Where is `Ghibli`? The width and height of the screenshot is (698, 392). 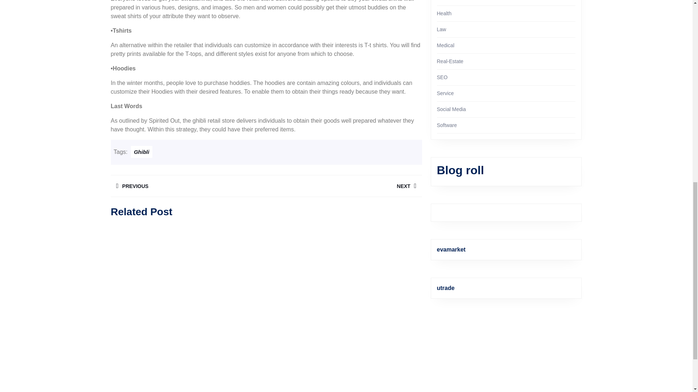 Ghibli is located at coordinates (141, 152).